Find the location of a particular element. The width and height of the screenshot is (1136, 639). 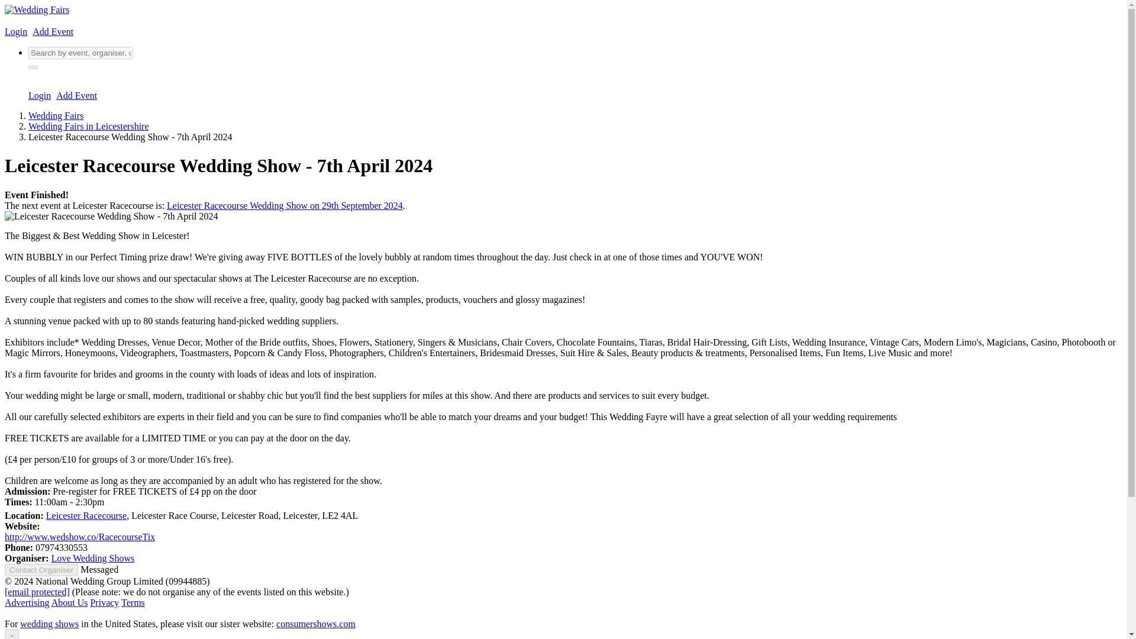

Leicester Racecourse Wedding Show on 29th September 2024 is located at coordinates (285, 206).